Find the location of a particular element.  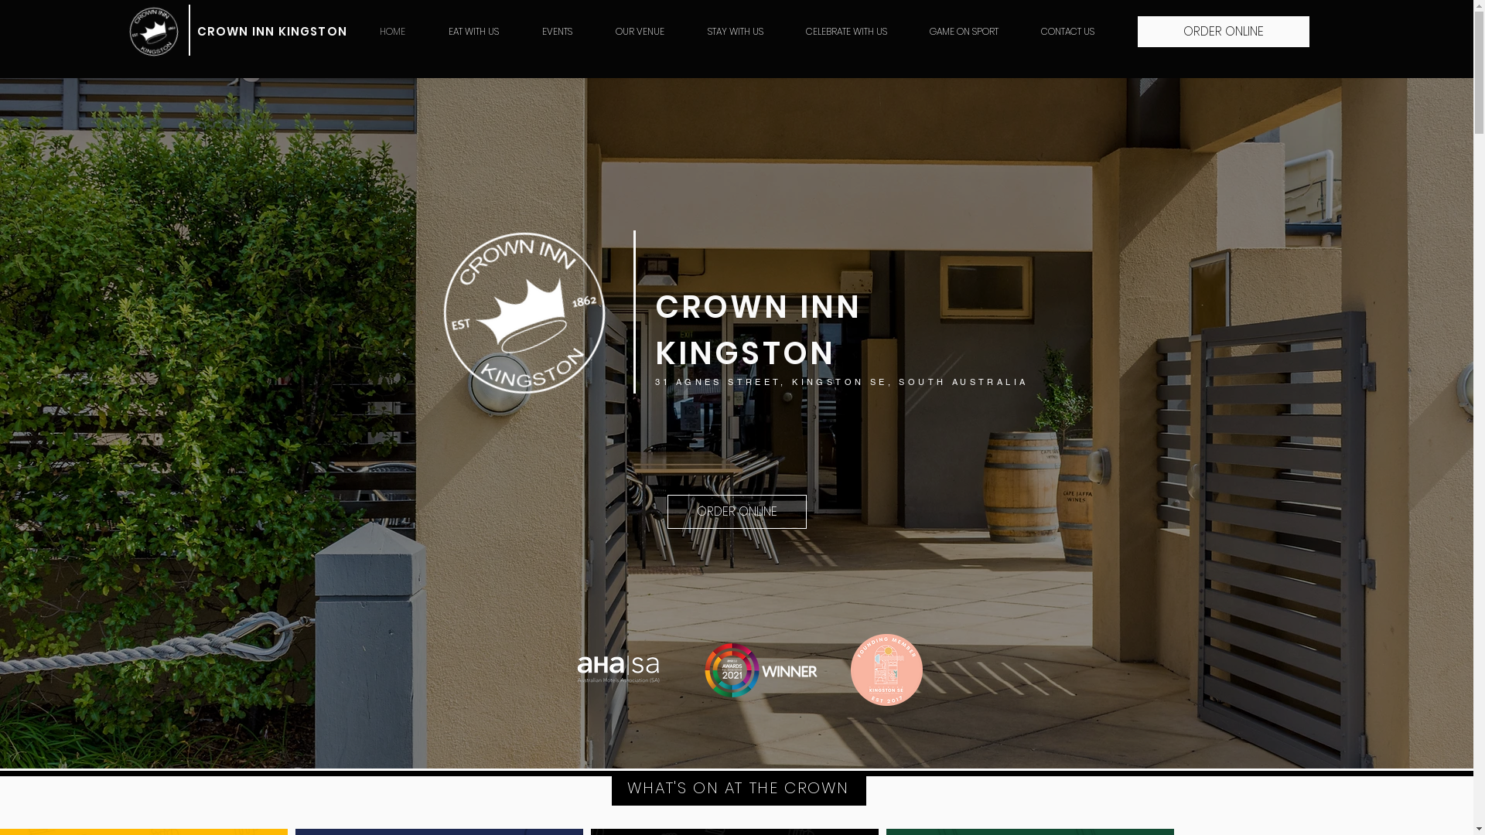

CONTACT US is located at coordinates (1067, 31).